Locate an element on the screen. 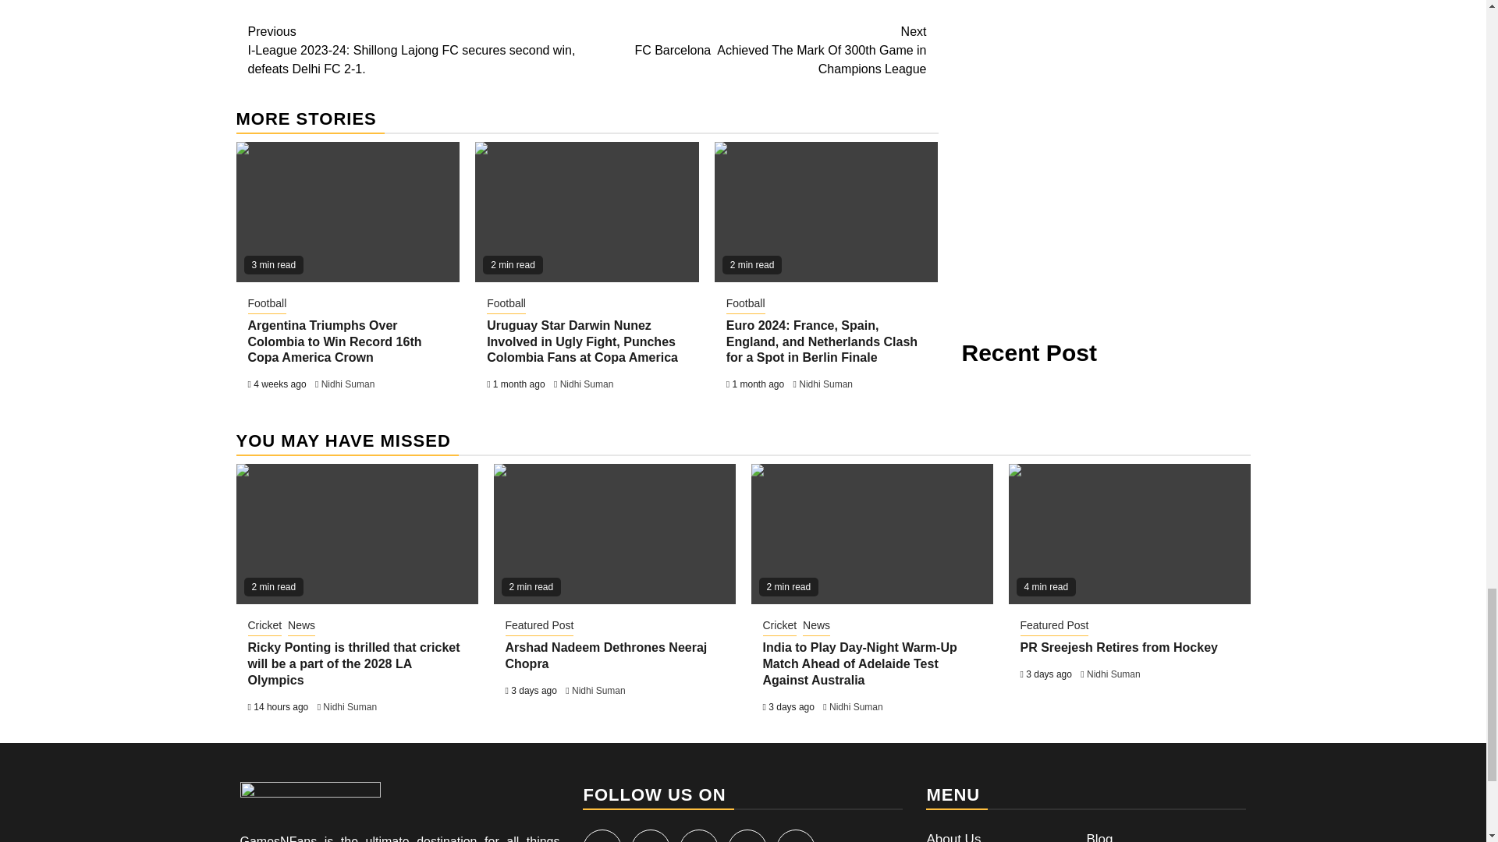 Image resolution: width=1498 pixels, height=842 pixels. Football is located at coordinates (268, 304).